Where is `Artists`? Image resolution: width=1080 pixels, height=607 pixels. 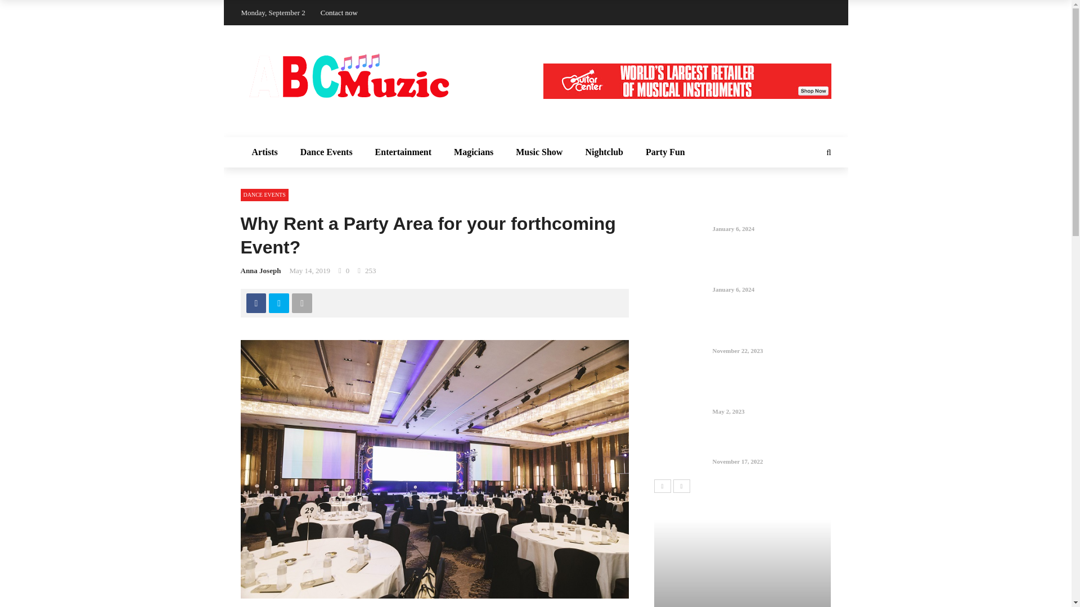 Artists is located at coordinates (265, 152).